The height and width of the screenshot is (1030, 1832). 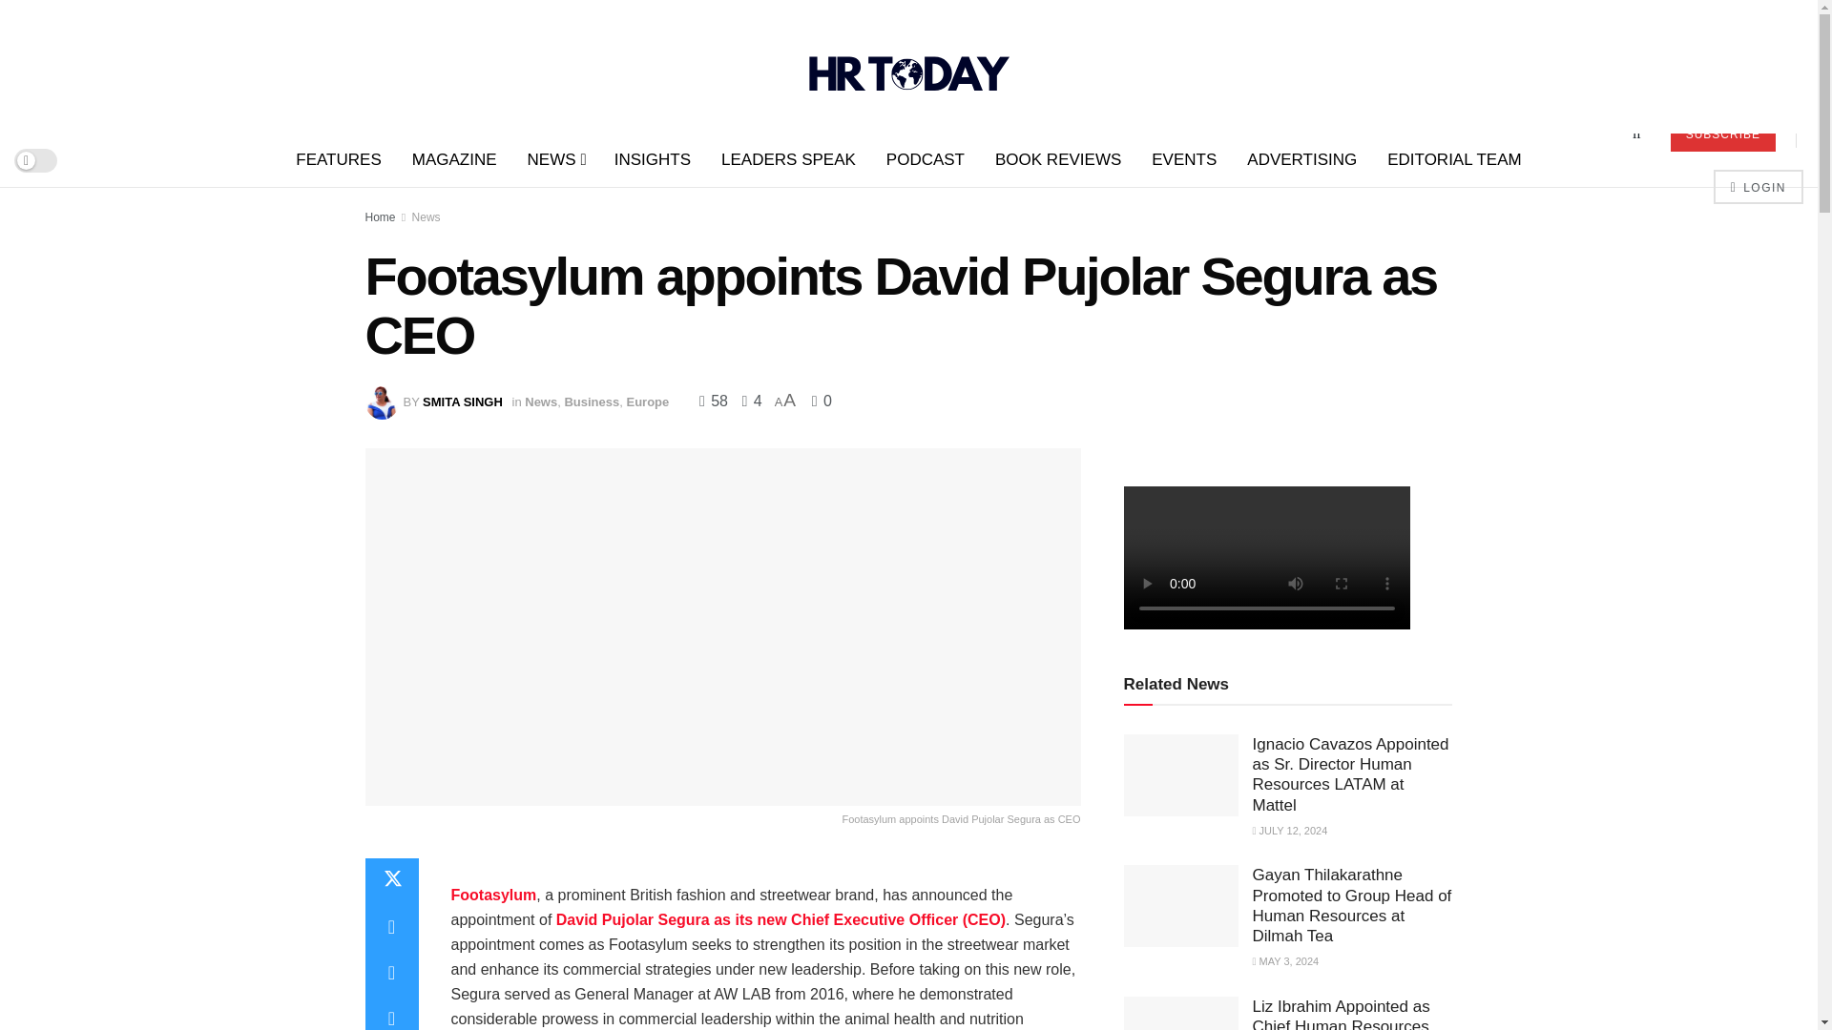 What do you see at coordinates (652, 160) in the screenshot?
I see `INSIGHTS` at bounding box center [652, 160].